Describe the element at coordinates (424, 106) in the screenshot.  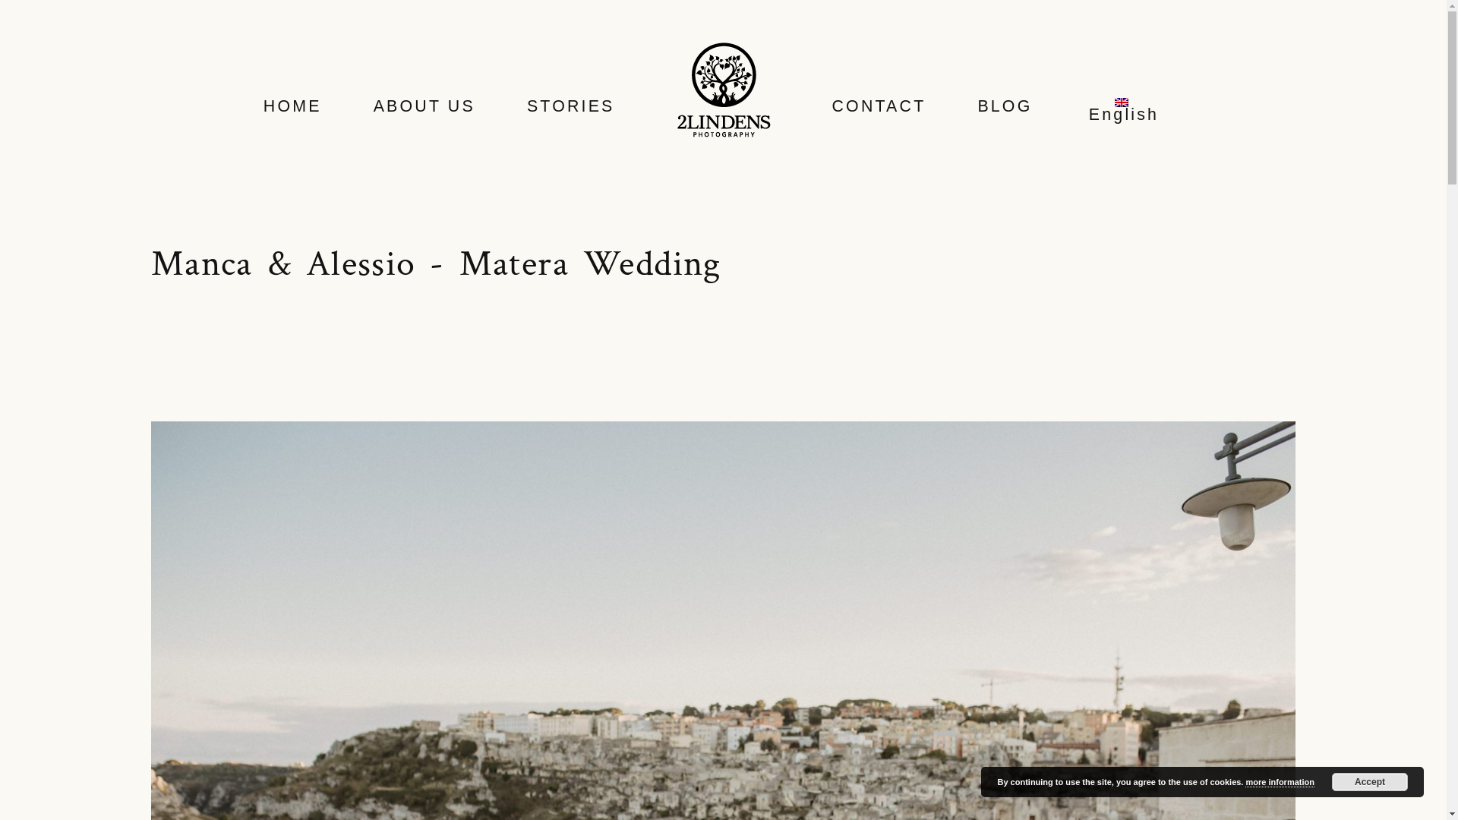
I see `ABOUT US` at that location.